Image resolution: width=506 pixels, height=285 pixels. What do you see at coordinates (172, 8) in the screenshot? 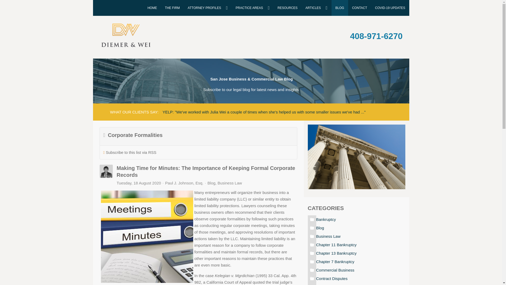
I see `THE FIRM` at bounding box center [172, 8].